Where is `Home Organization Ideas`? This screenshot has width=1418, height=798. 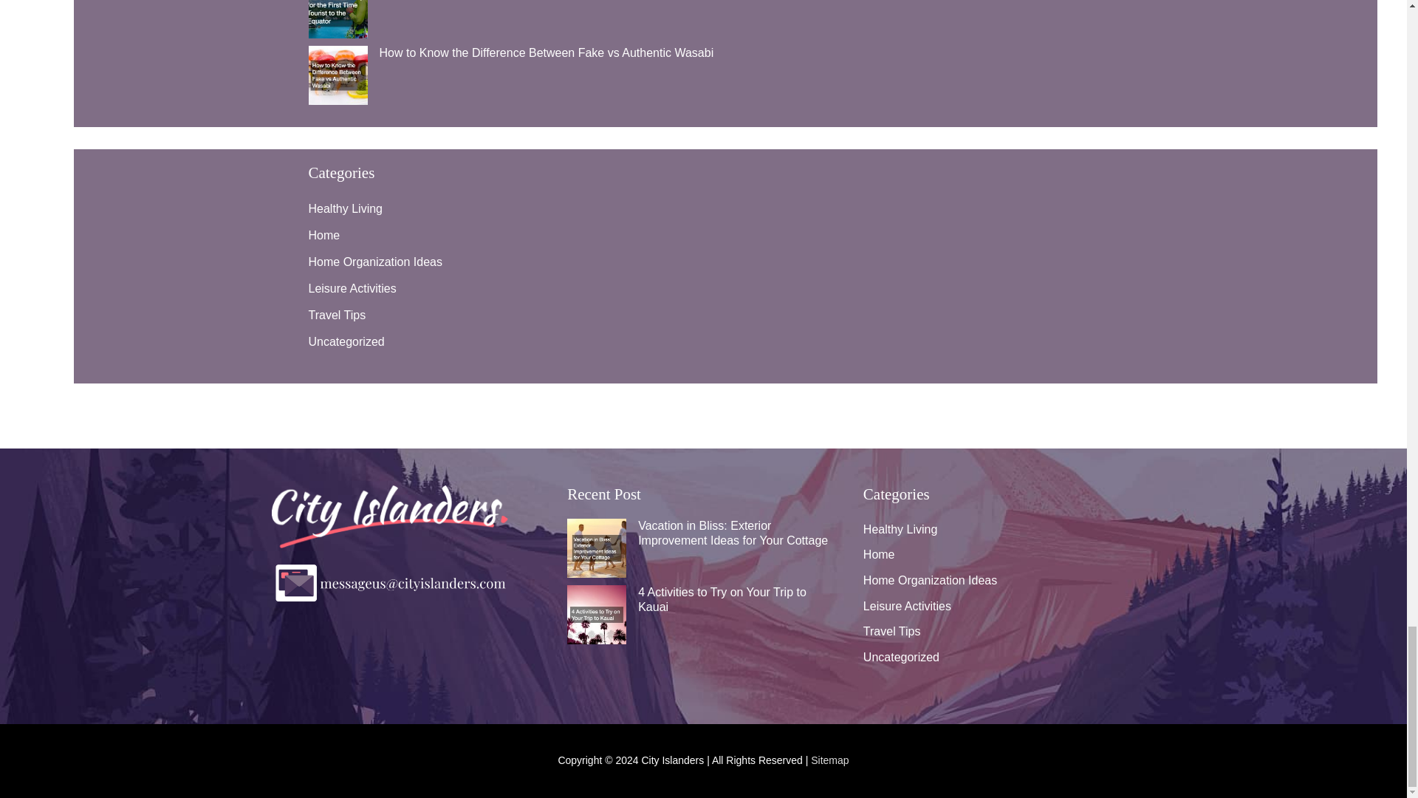
Home Organization Ideas is located at coordinates (375, 262).